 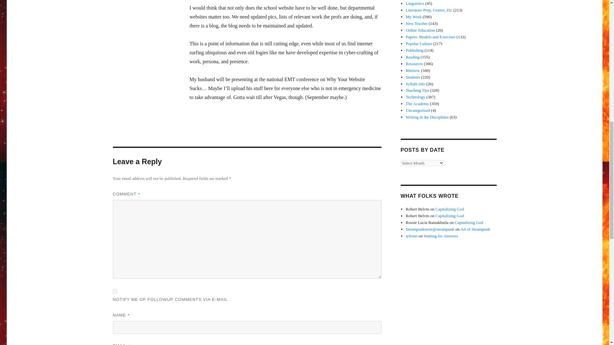 I want to click on Online Education, so click(x=420, y=30).